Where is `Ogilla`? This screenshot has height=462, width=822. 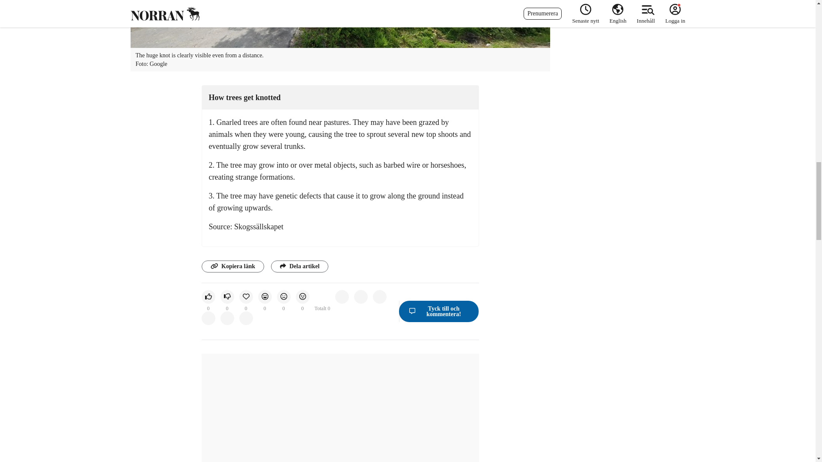
Ogilla is located at coordinates (227, 297).